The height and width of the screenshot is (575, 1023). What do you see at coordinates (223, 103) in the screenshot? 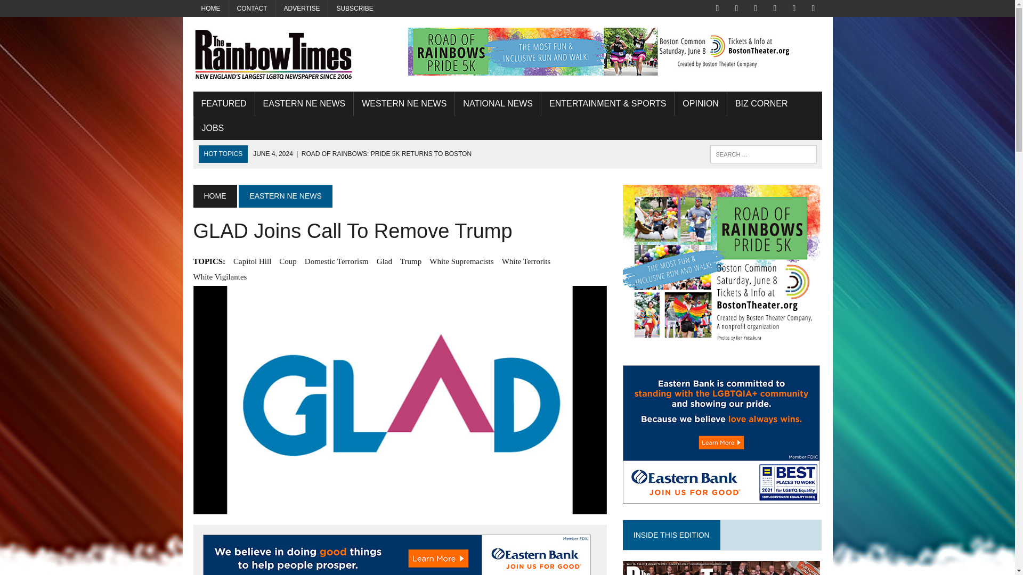
I see `FEATURED` at bounding box center [223, 103].